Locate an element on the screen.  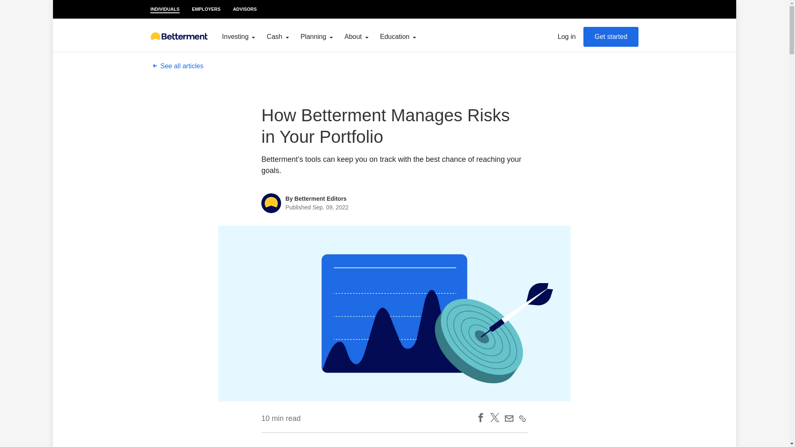
Education is located at coordinates (397, 37).